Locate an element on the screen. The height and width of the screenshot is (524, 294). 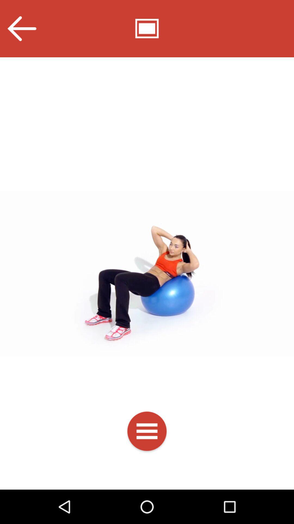
options is located at coordinates (147, 432).